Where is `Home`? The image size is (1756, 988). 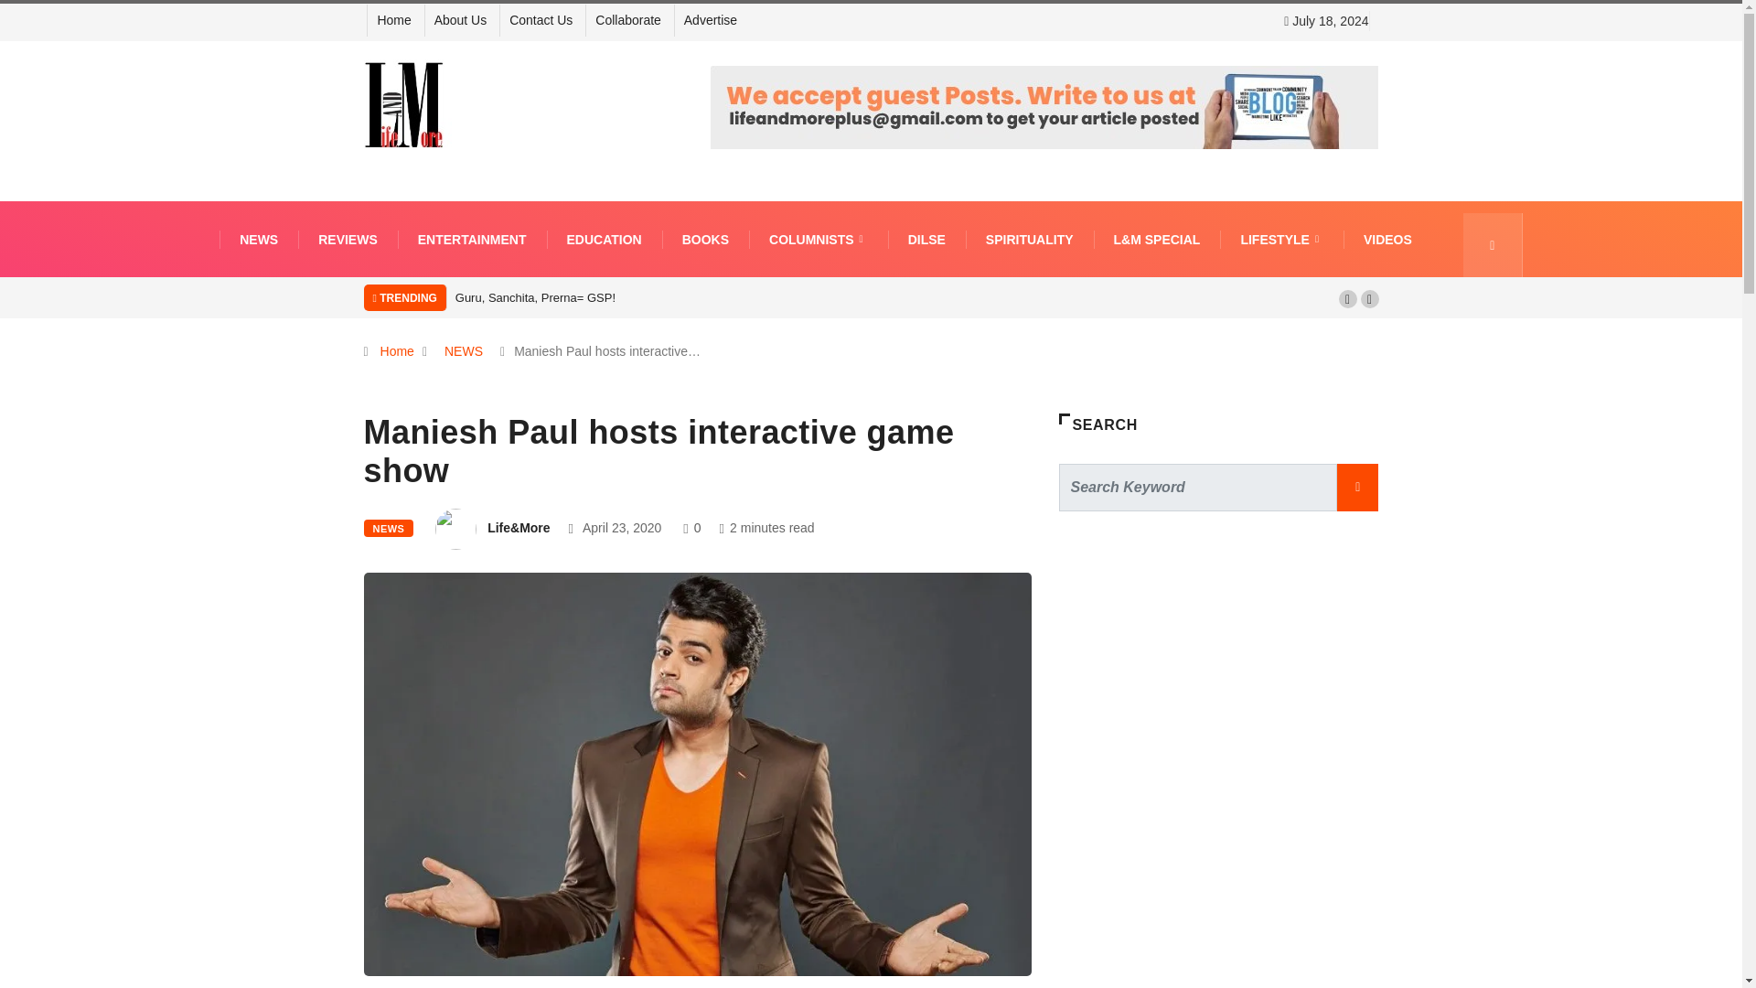 Home is located at coordinates (393, 20).